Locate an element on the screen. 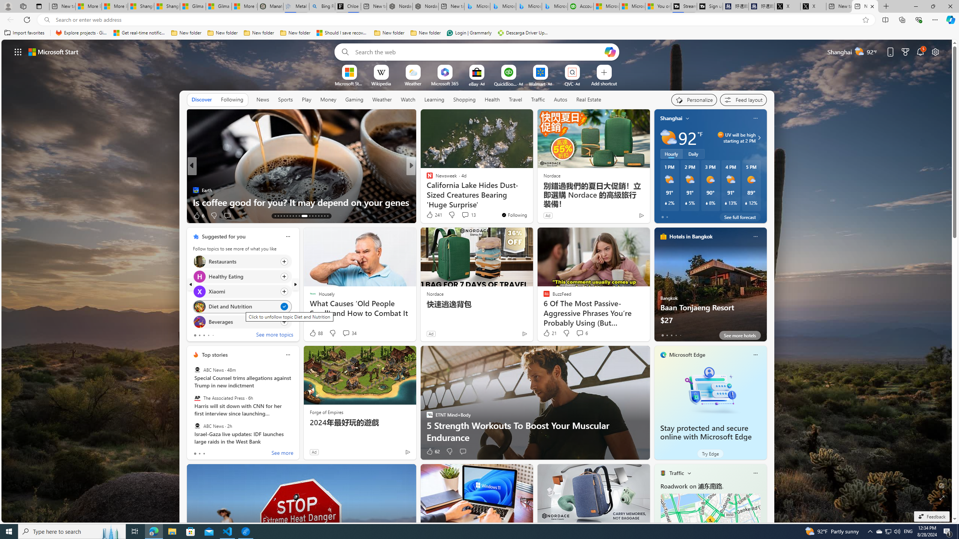 The width and height of the screenshot is (959, 539). Click to follow topic Restaurants is located at coordinates (242, 261).